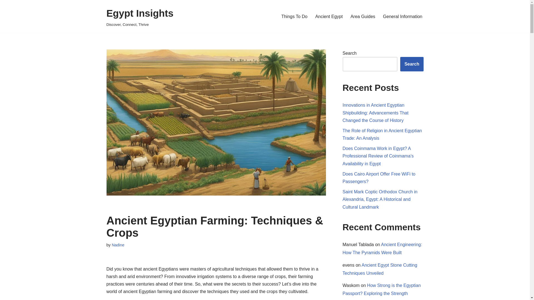 The height and width of the screenshot is (300, 534). What do you see at coordinates (329, 17) in the screenshot?
I see `Ancient Egypt` at bounding box center [329, 17].